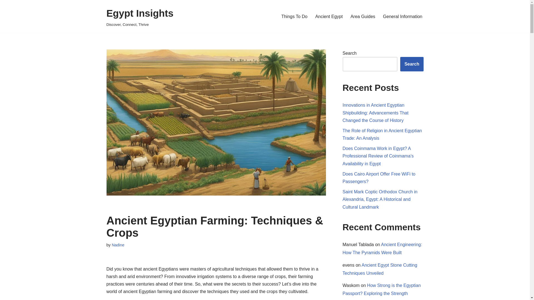 The height and width of the screenshot is (300, 534). What do you see at coordinates (329, 17) in the screenshot?
I see `Ancient Egypt` at bounding box center [329, 17].